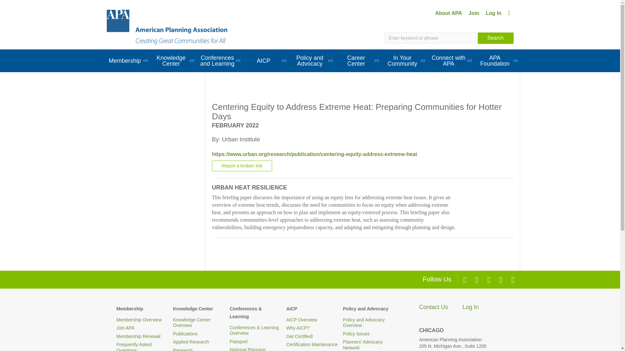 The height and width of the screenshot is (351, 625). I want to click on In Your Community, so click(402, 60).